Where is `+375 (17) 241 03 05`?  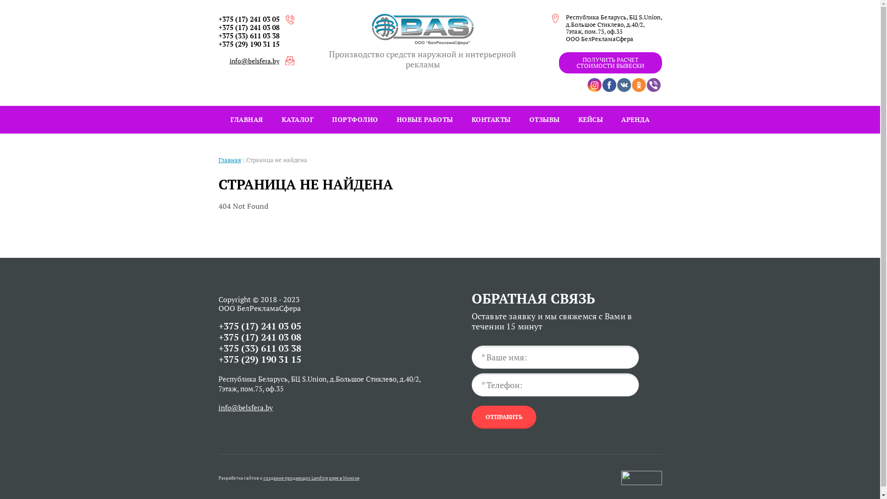
+375 (17) 241 03 05 is located at coordinates (260, 326).